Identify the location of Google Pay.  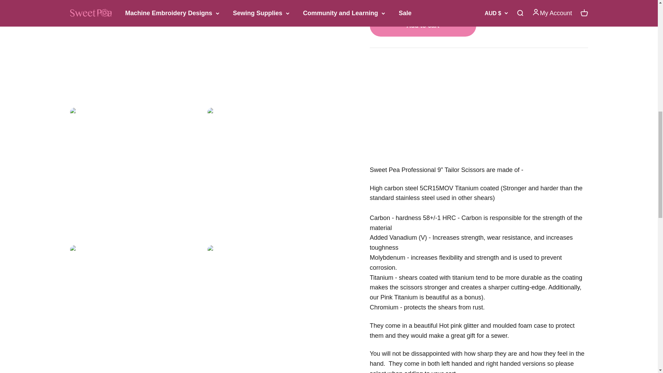
(406, 327).